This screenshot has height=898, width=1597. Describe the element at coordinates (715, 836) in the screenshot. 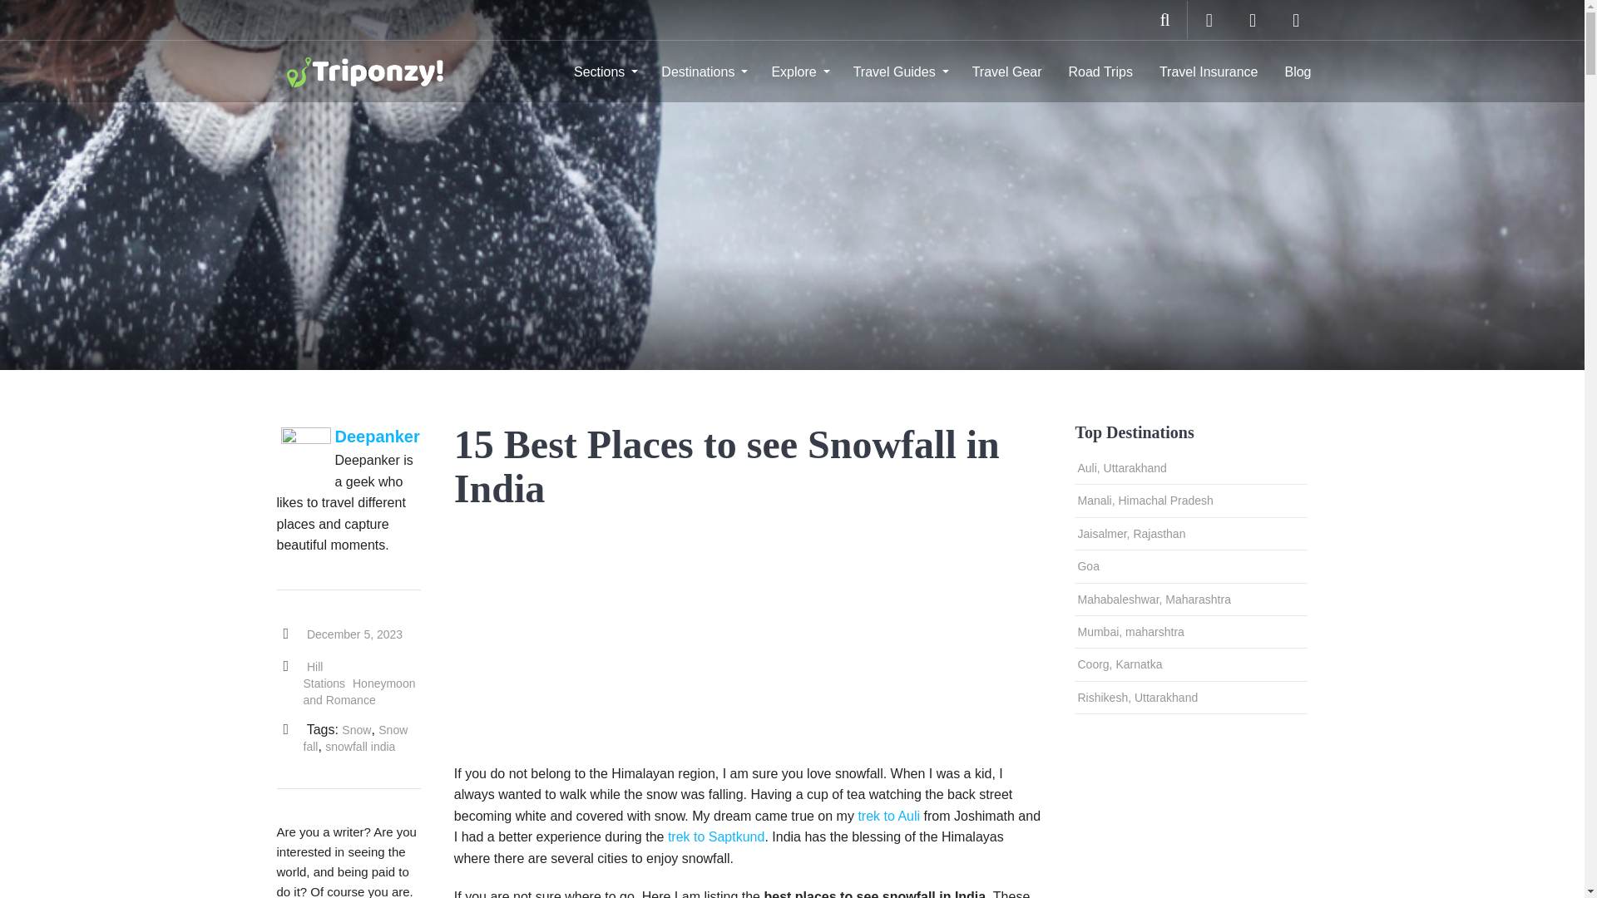

I see `trek to Saptkund` at that location.